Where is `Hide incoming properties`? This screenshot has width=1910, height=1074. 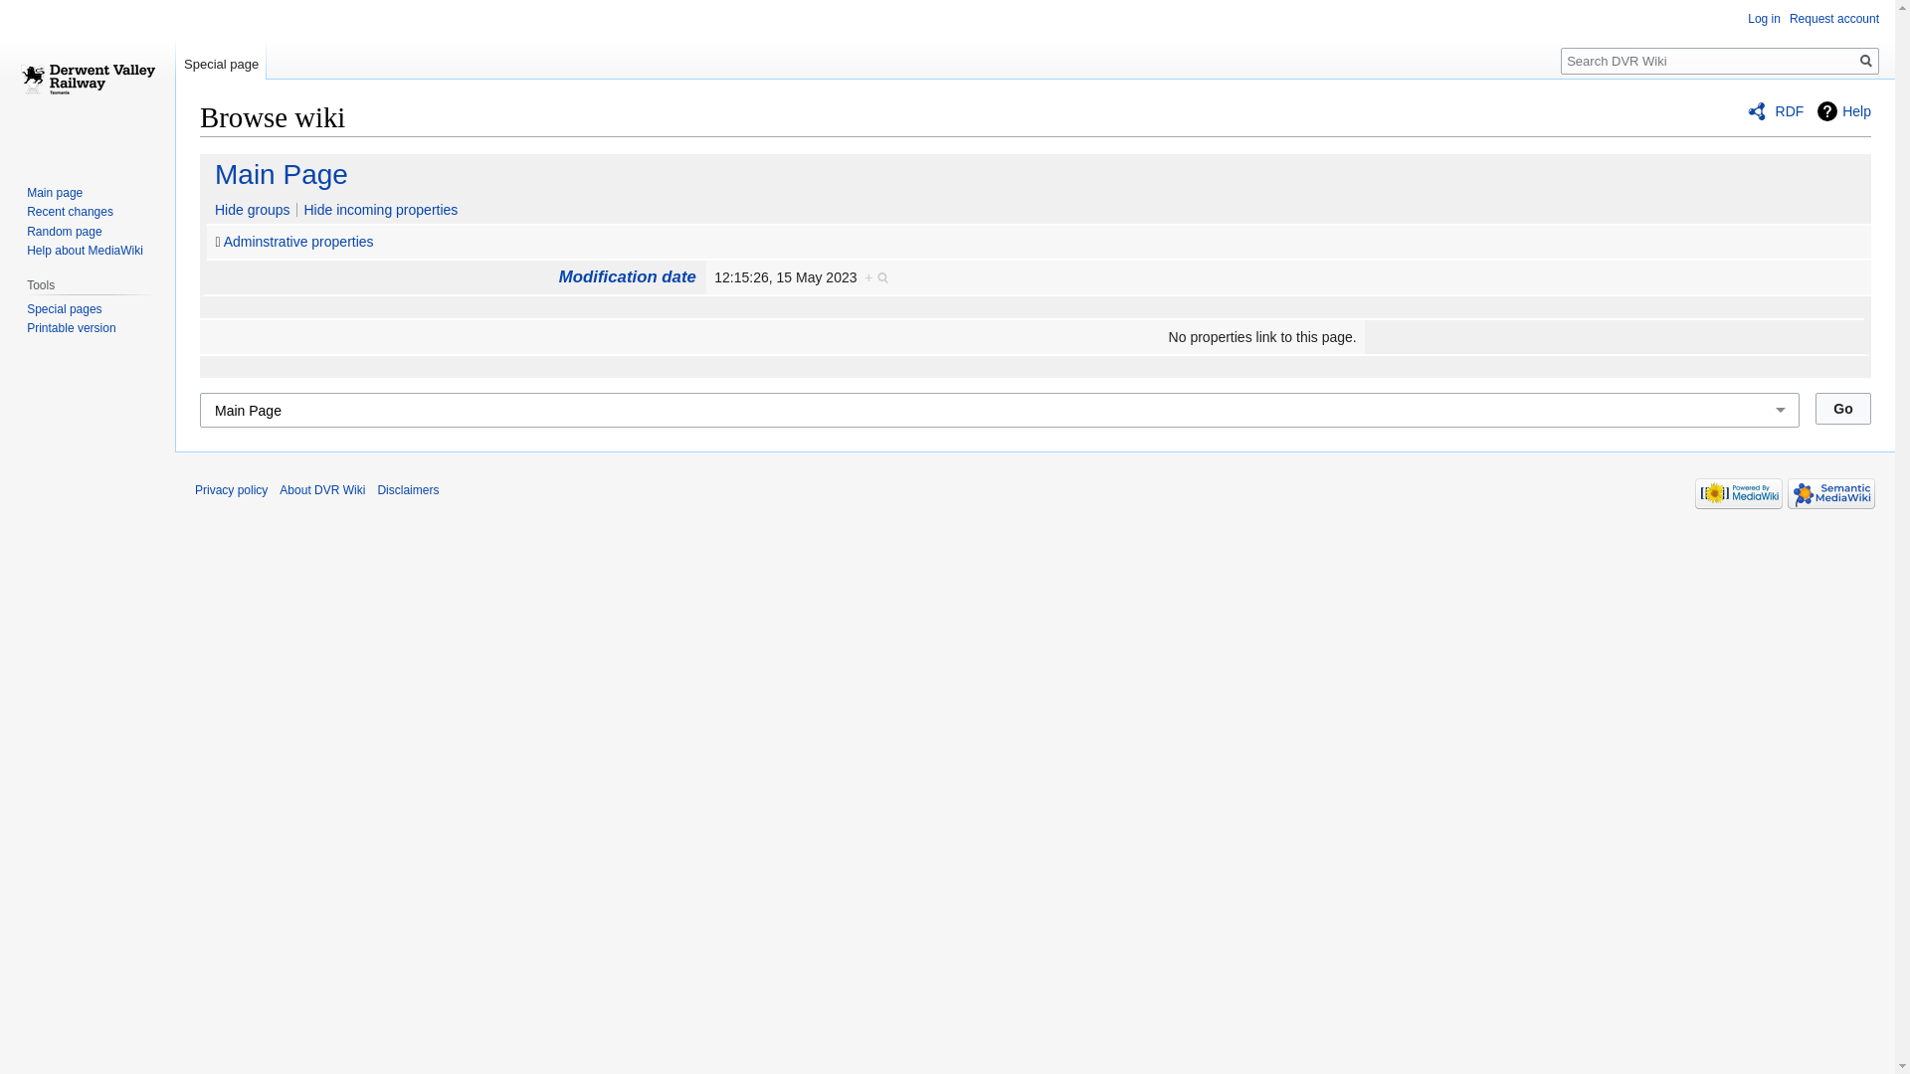
Hide incoming properties is located at coordinates (380, 210).